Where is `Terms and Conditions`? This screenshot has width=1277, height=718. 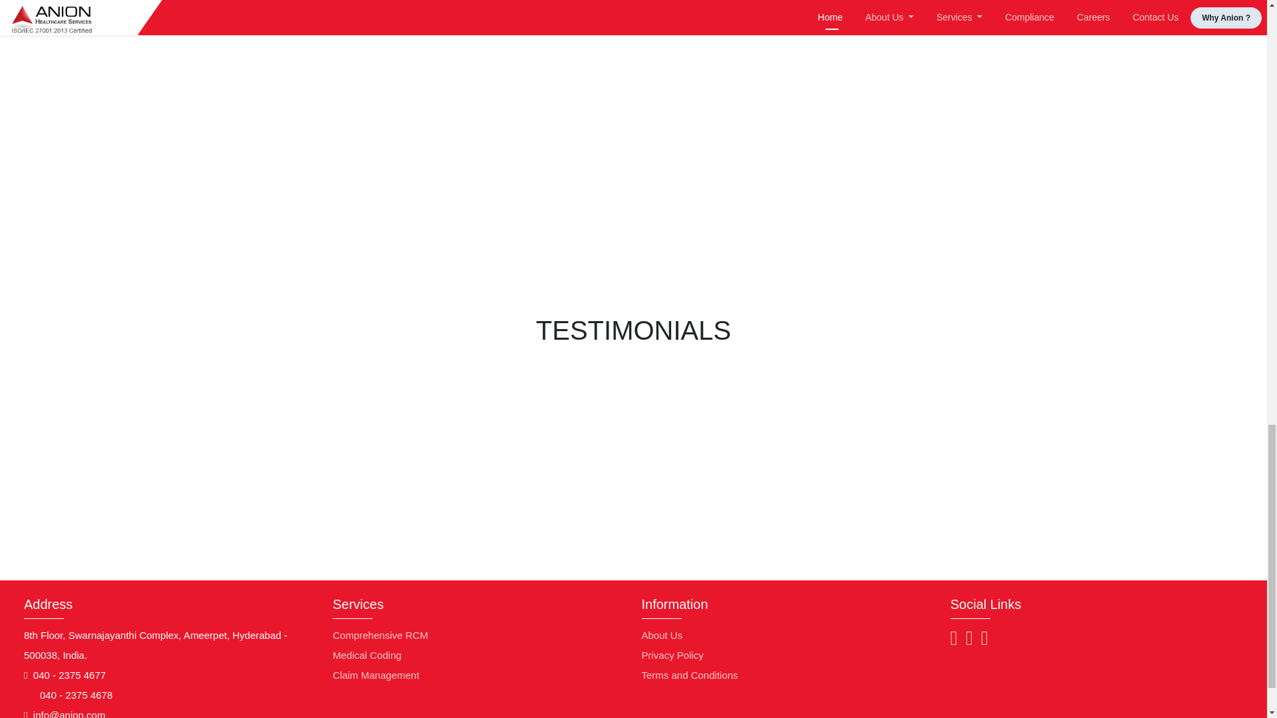 Terms and Conditions is located at coordinates (689, 674).